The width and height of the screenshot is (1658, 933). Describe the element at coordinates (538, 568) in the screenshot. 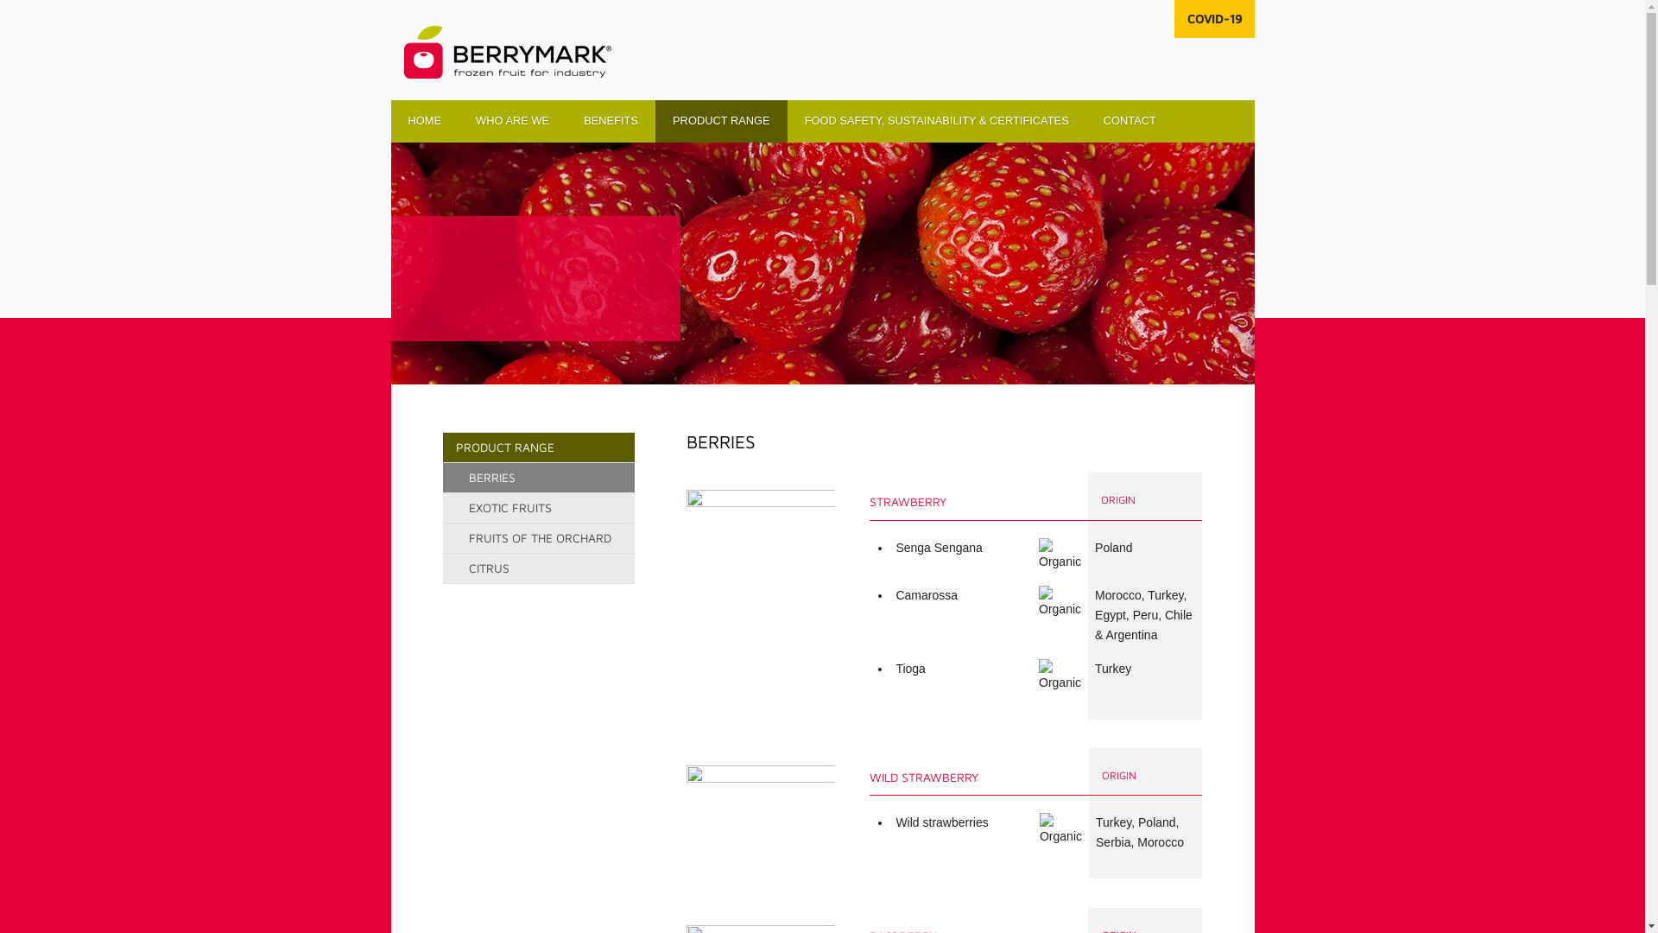

I see `CITRUS` at that location.